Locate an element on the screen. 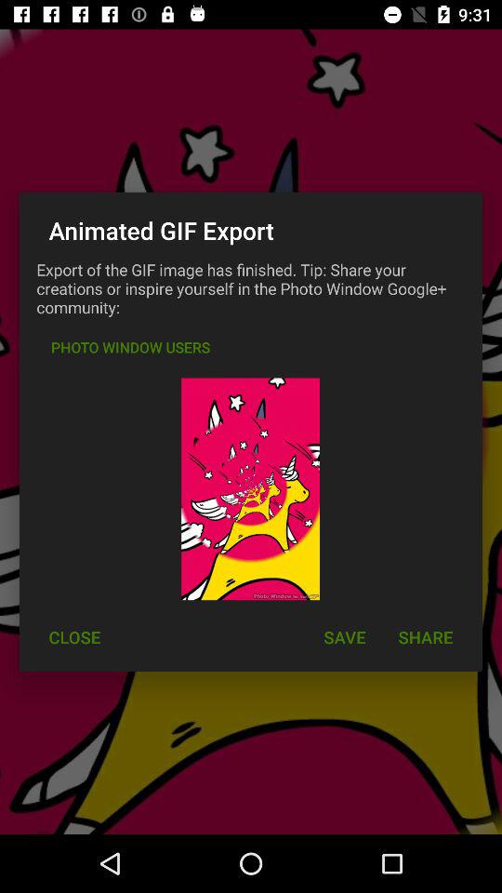 The image size is (502, 893). launch item next to the close is located at coordinates (344, 636).